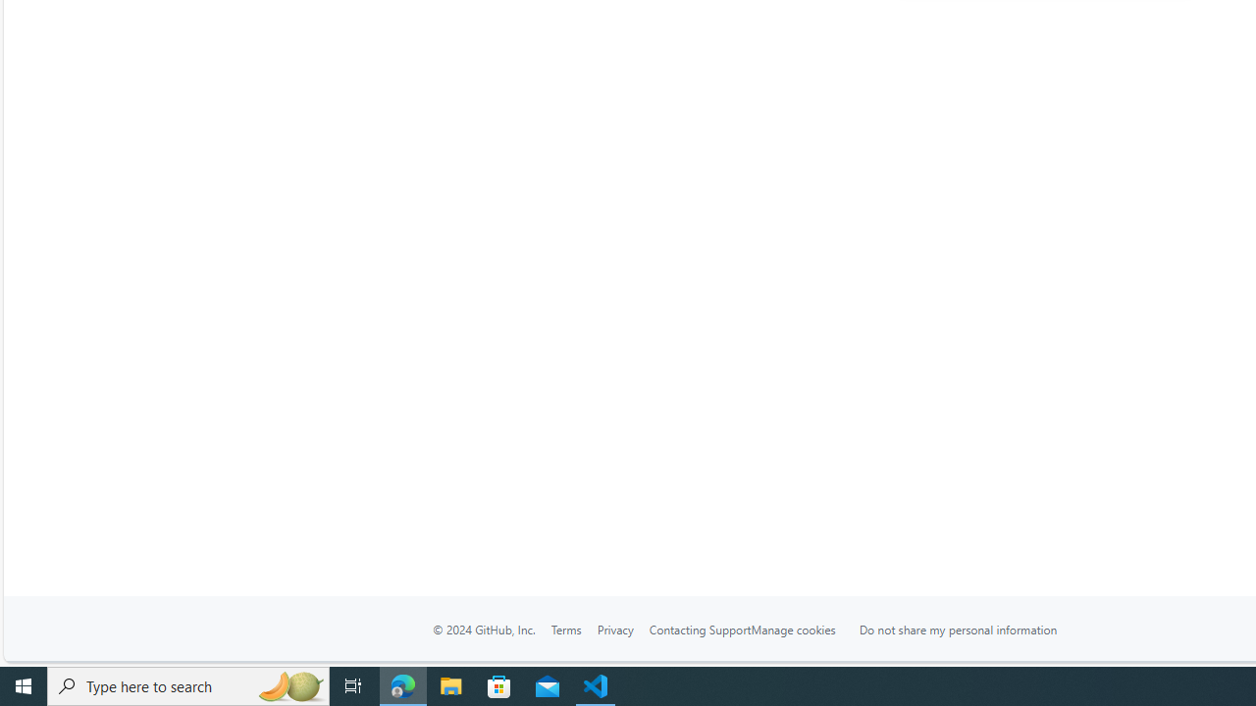  What do you see at coordinates (699, 629) in the screenshot?
I see `Contacting Support` at bounding box center [699, 629].